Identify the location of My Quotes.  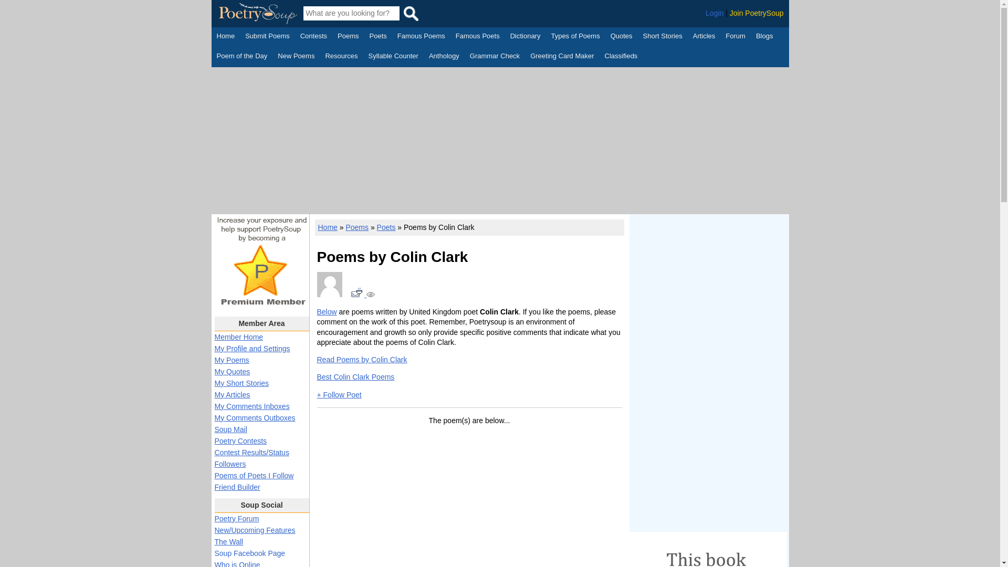
(232, 372).